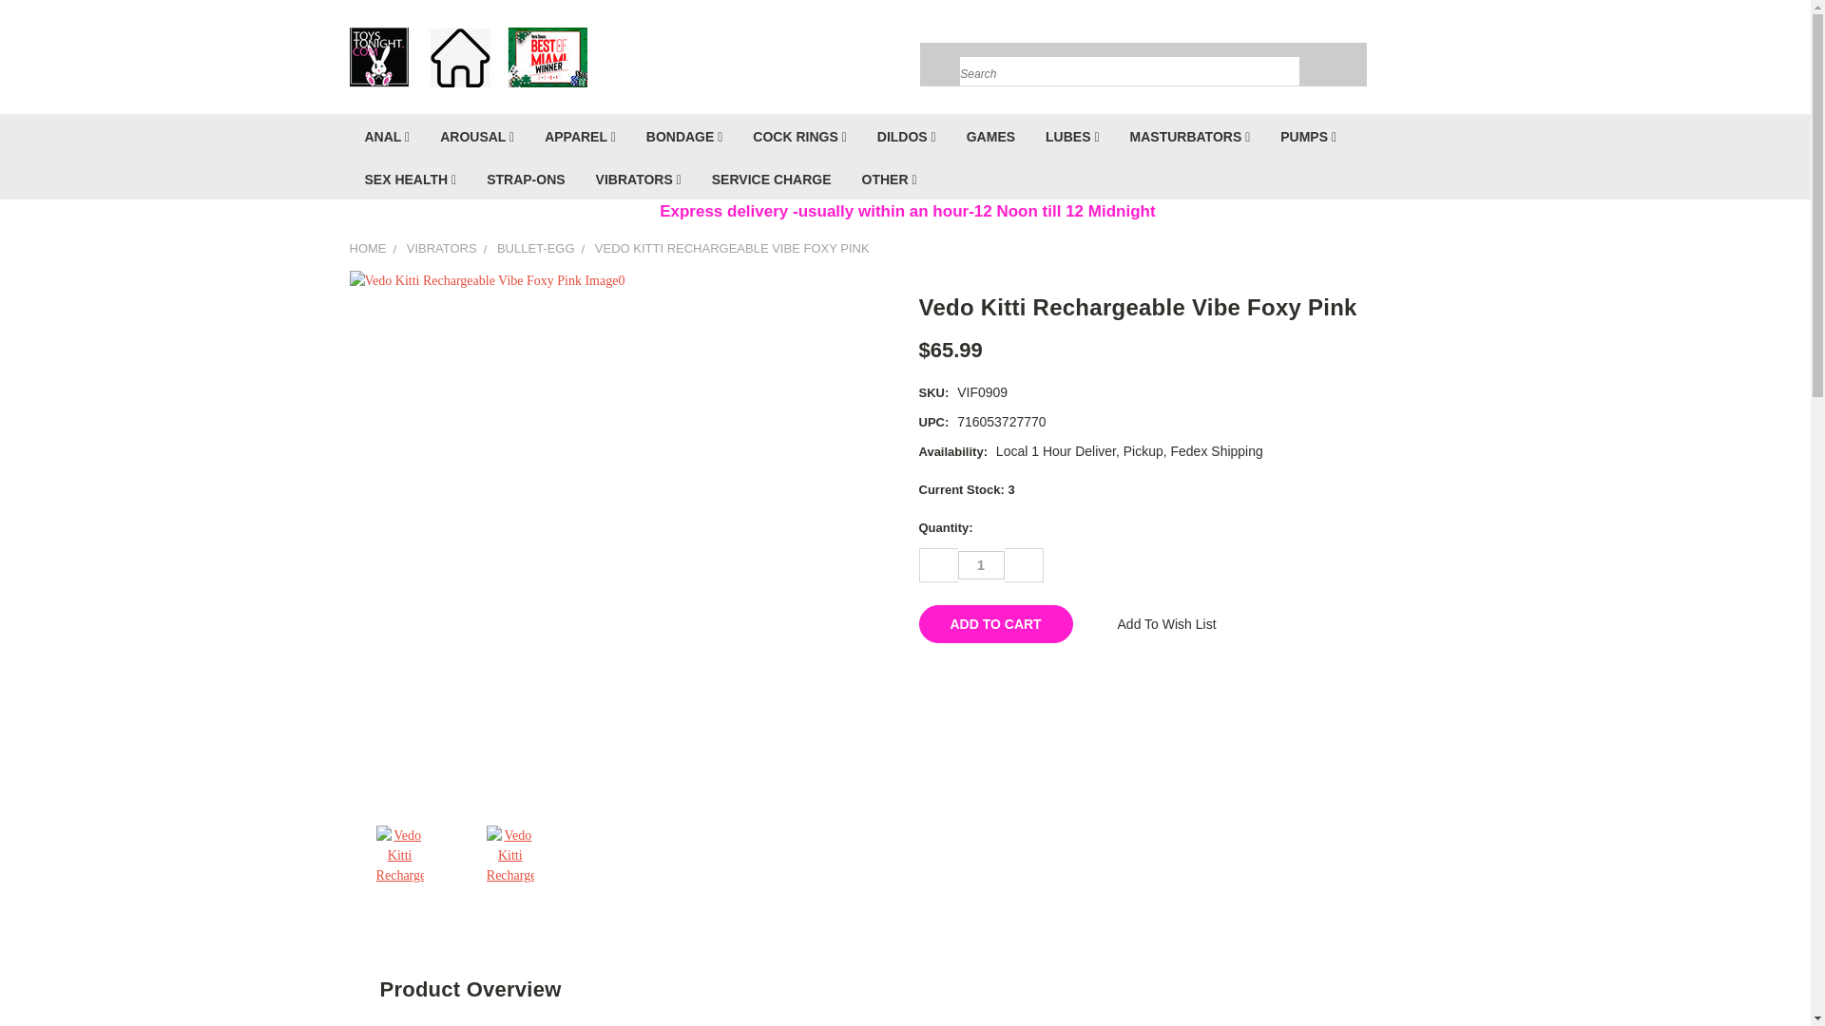 The image size is (1825, 1026). Describe the element at coordinates (469, 56) in the screenshot. I see `Toys Tonight` at that location.